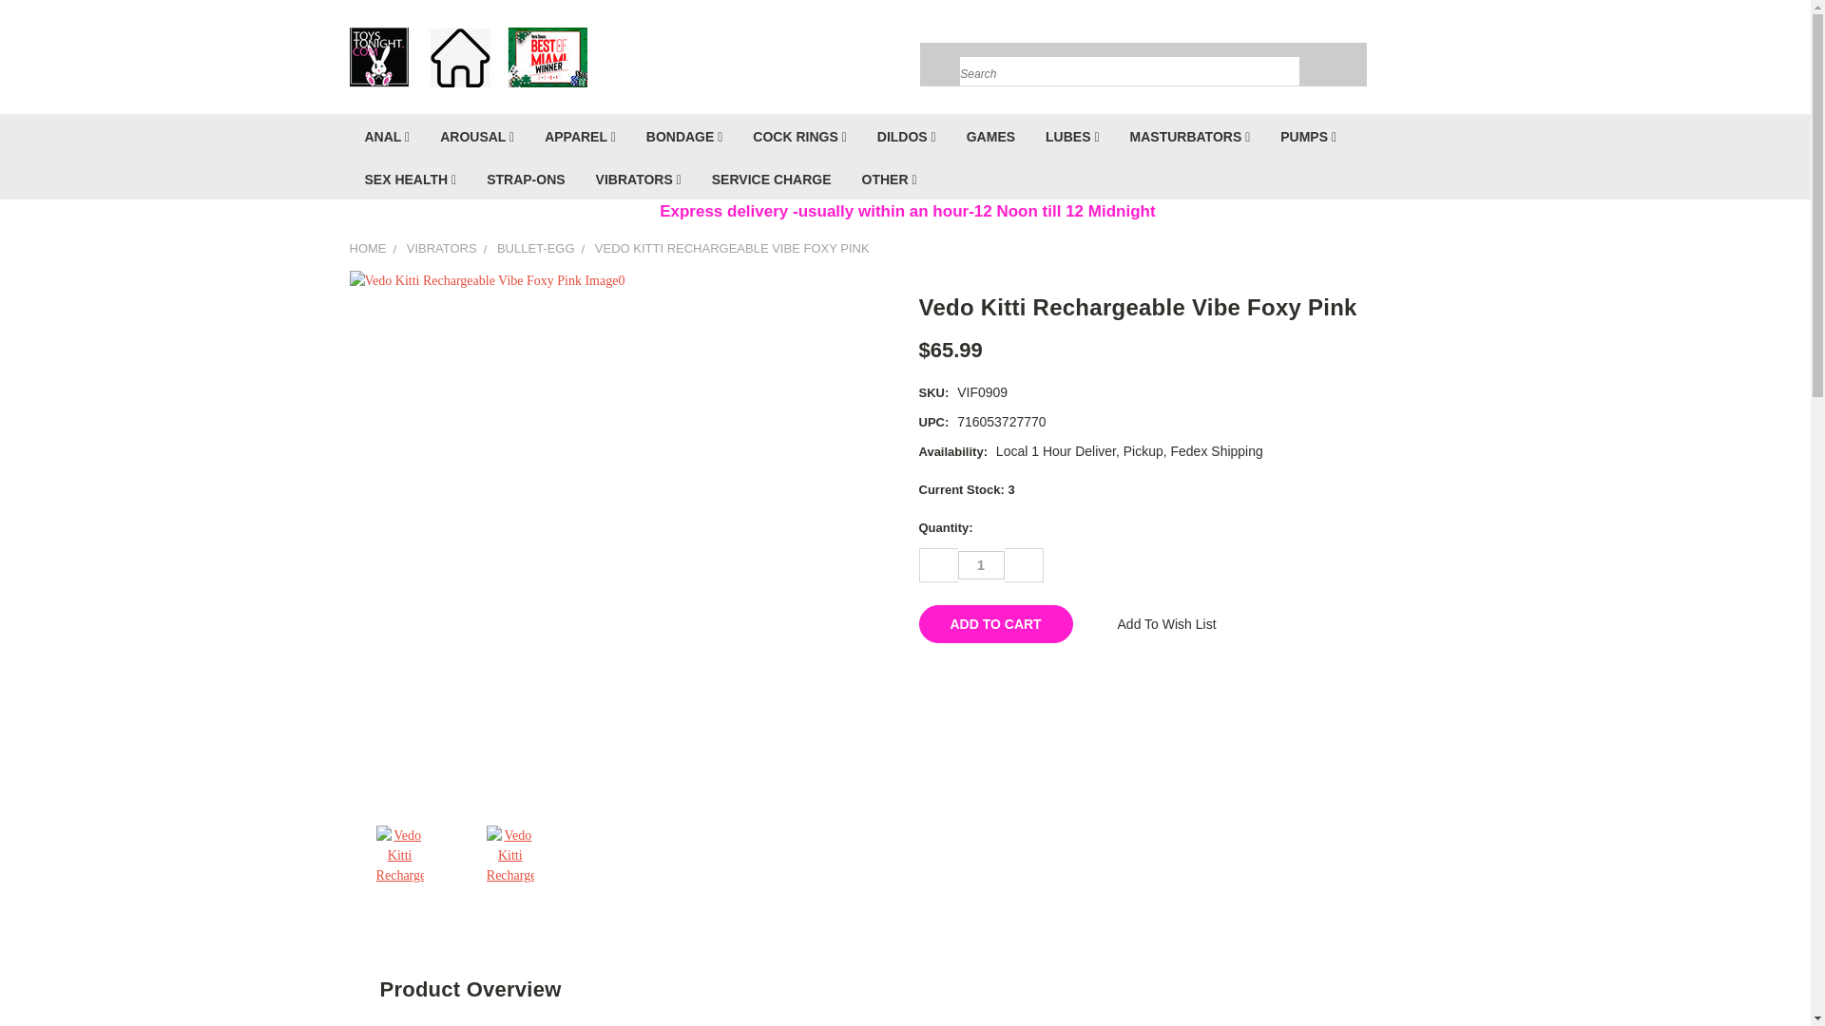 The image size is (1825, 1026). Describe the element at coordinates (469, 56) in the screenshot. I see `Toys Tonight` at that location.